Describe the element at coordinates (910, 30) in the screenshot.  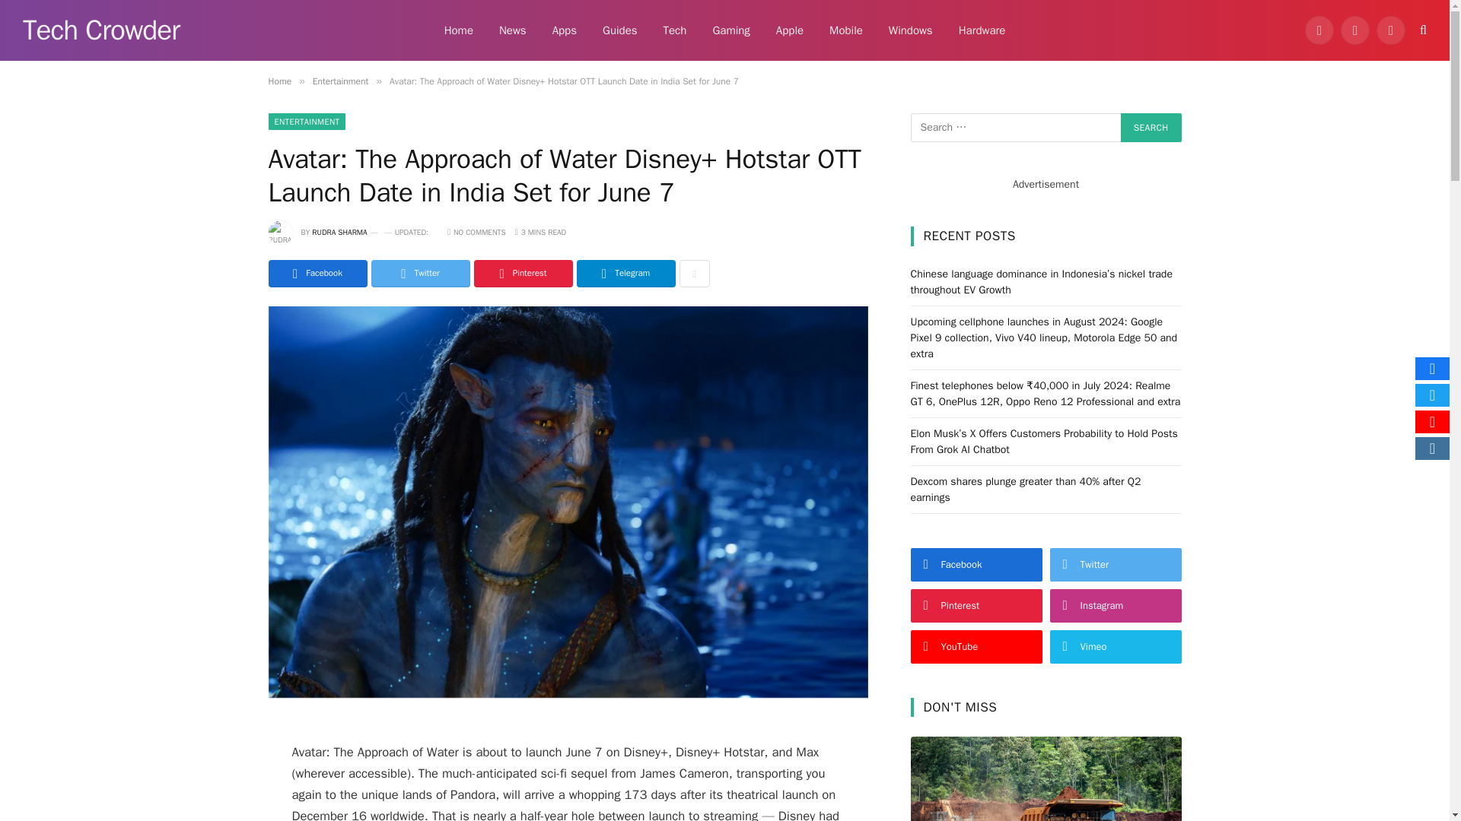
I see `Windows` at that location.